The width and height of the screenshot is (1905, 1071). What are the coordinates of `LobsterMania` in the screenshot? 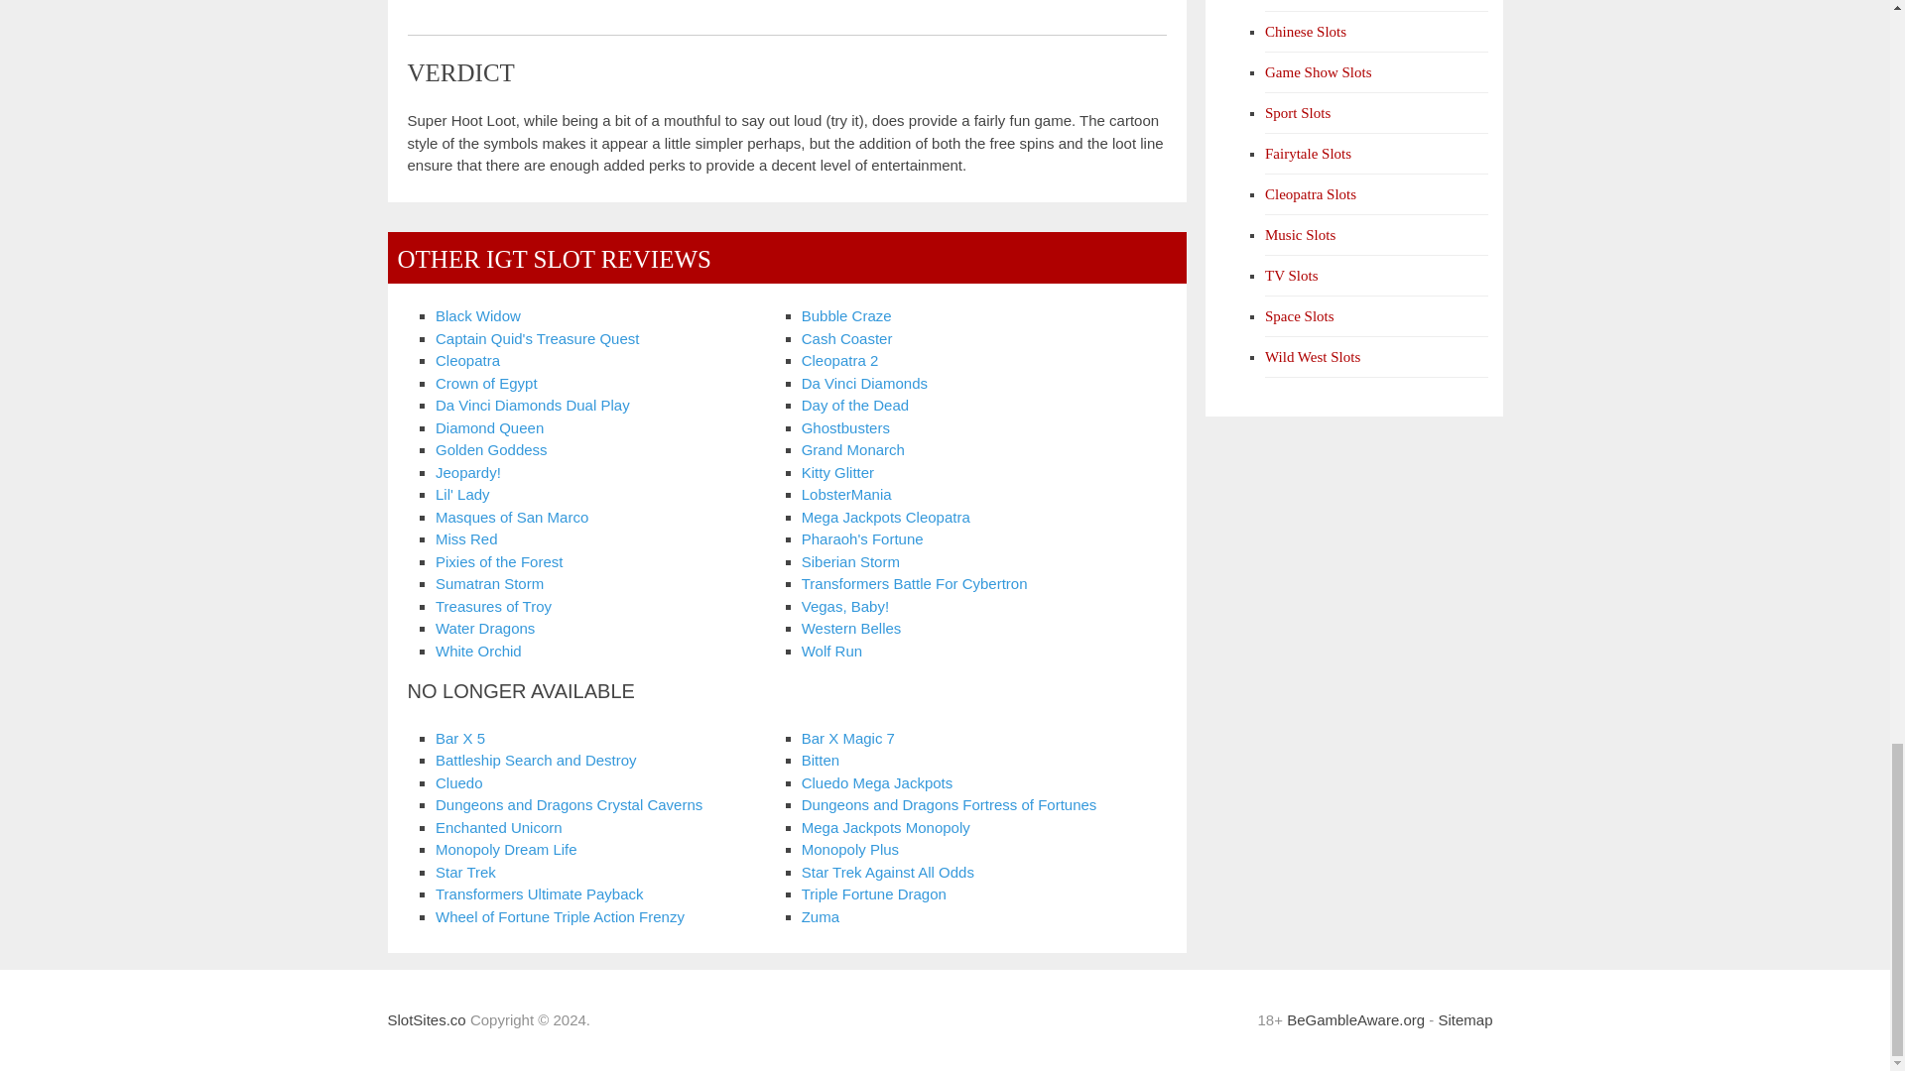 It's located at (846, 494).